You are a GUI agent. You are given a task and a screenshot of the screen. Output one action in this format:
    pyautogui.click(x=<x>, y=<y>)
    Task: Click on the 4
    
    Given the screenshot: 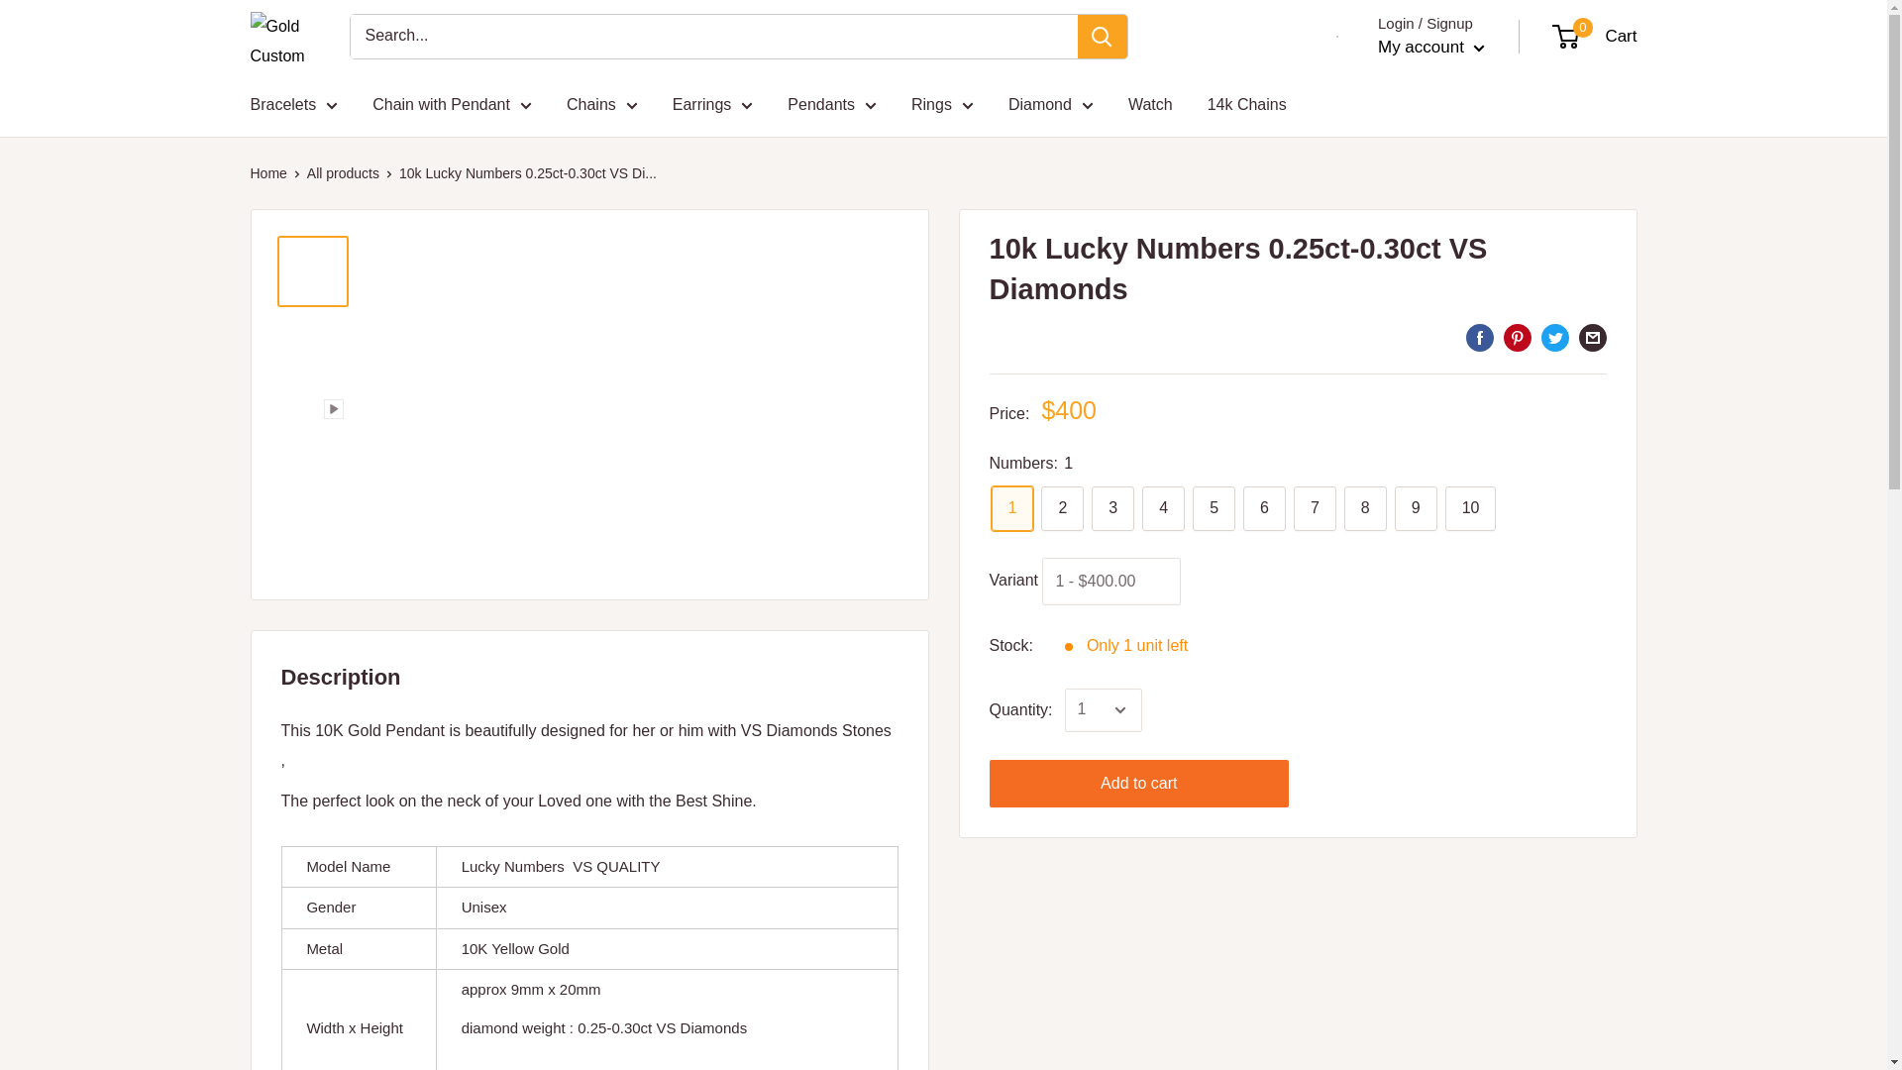 What is the action you would take?
    pyautogui.click(x=1163, y=508)
    